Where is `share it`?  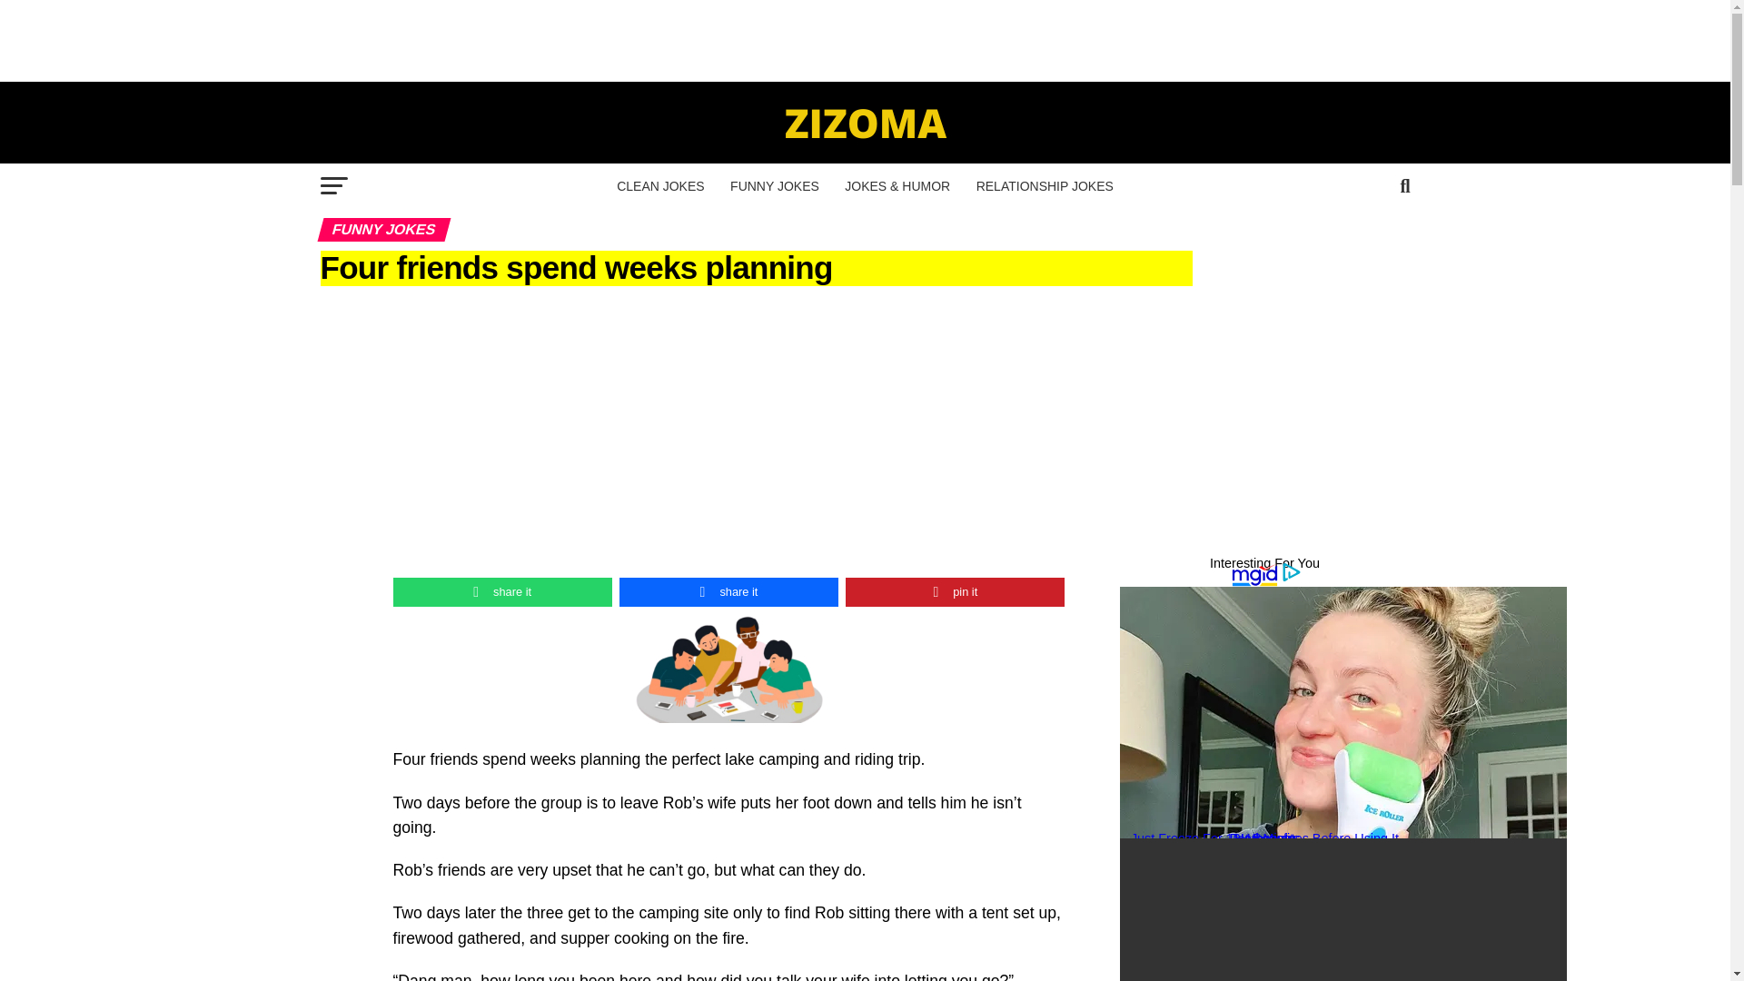 share it is located at coordinates (501, 592).